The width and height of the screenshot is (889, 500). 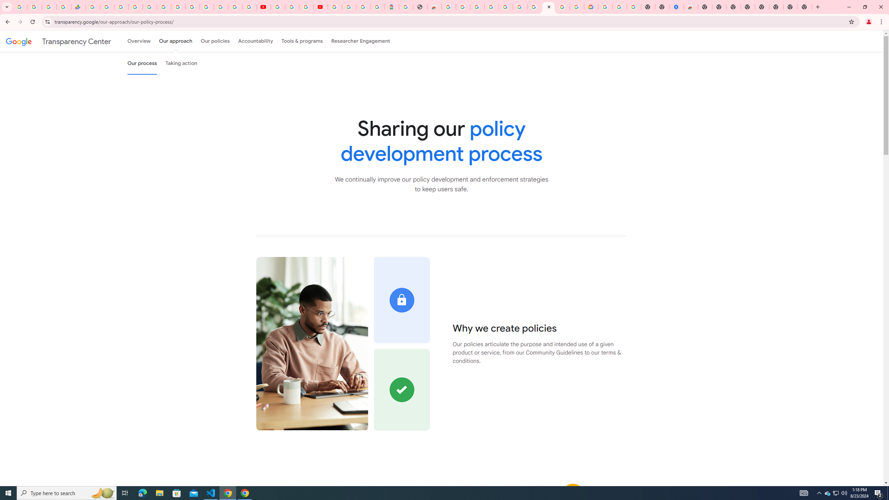 I want to click on YouTube, so click(x=192, y=7).